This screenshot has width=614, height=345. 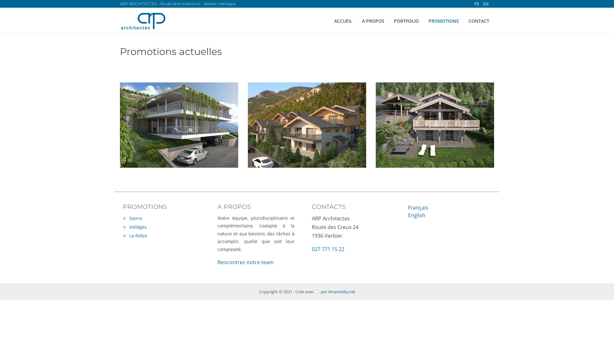 I want to click on La Rotze, so click(x=435, y=125).